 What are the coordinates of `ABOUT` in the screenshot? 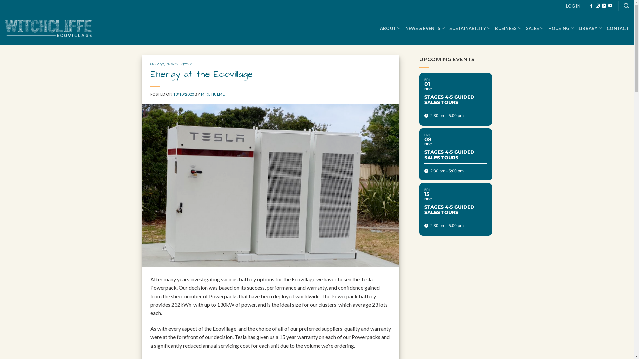 It's located at (390, 28).